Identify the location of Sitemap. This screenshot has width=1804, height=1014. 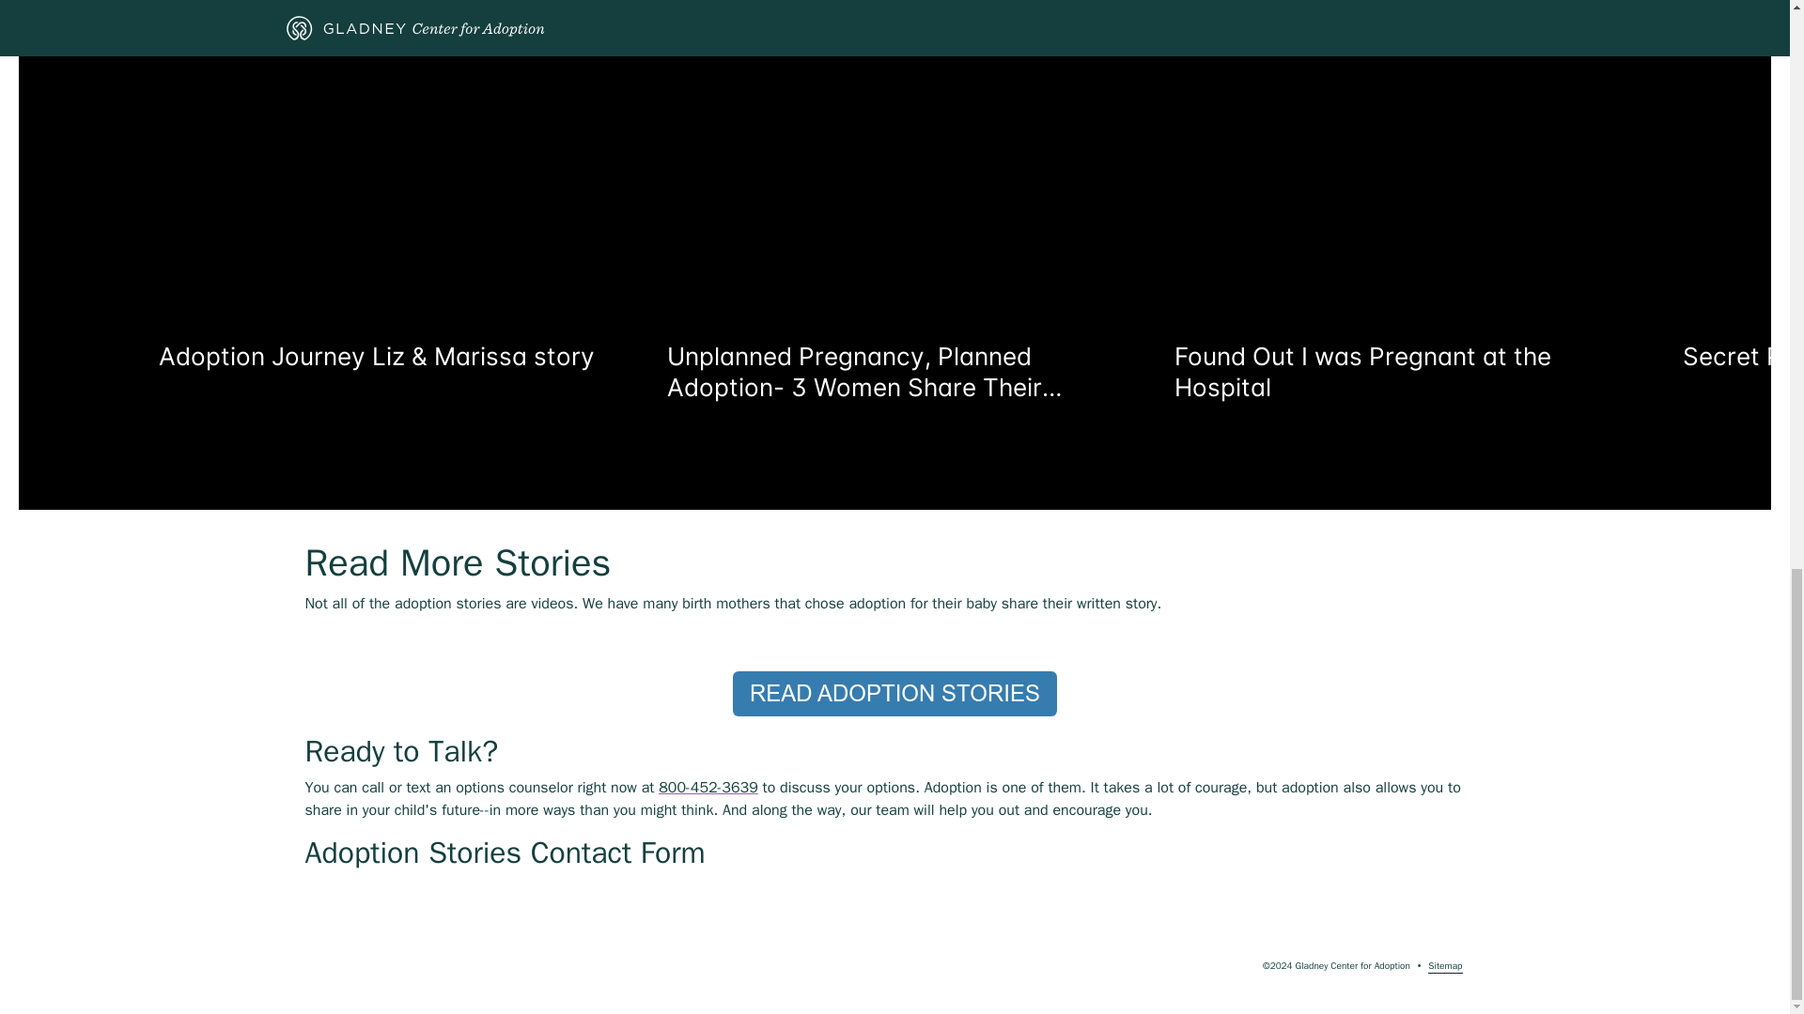
(1445, 966).